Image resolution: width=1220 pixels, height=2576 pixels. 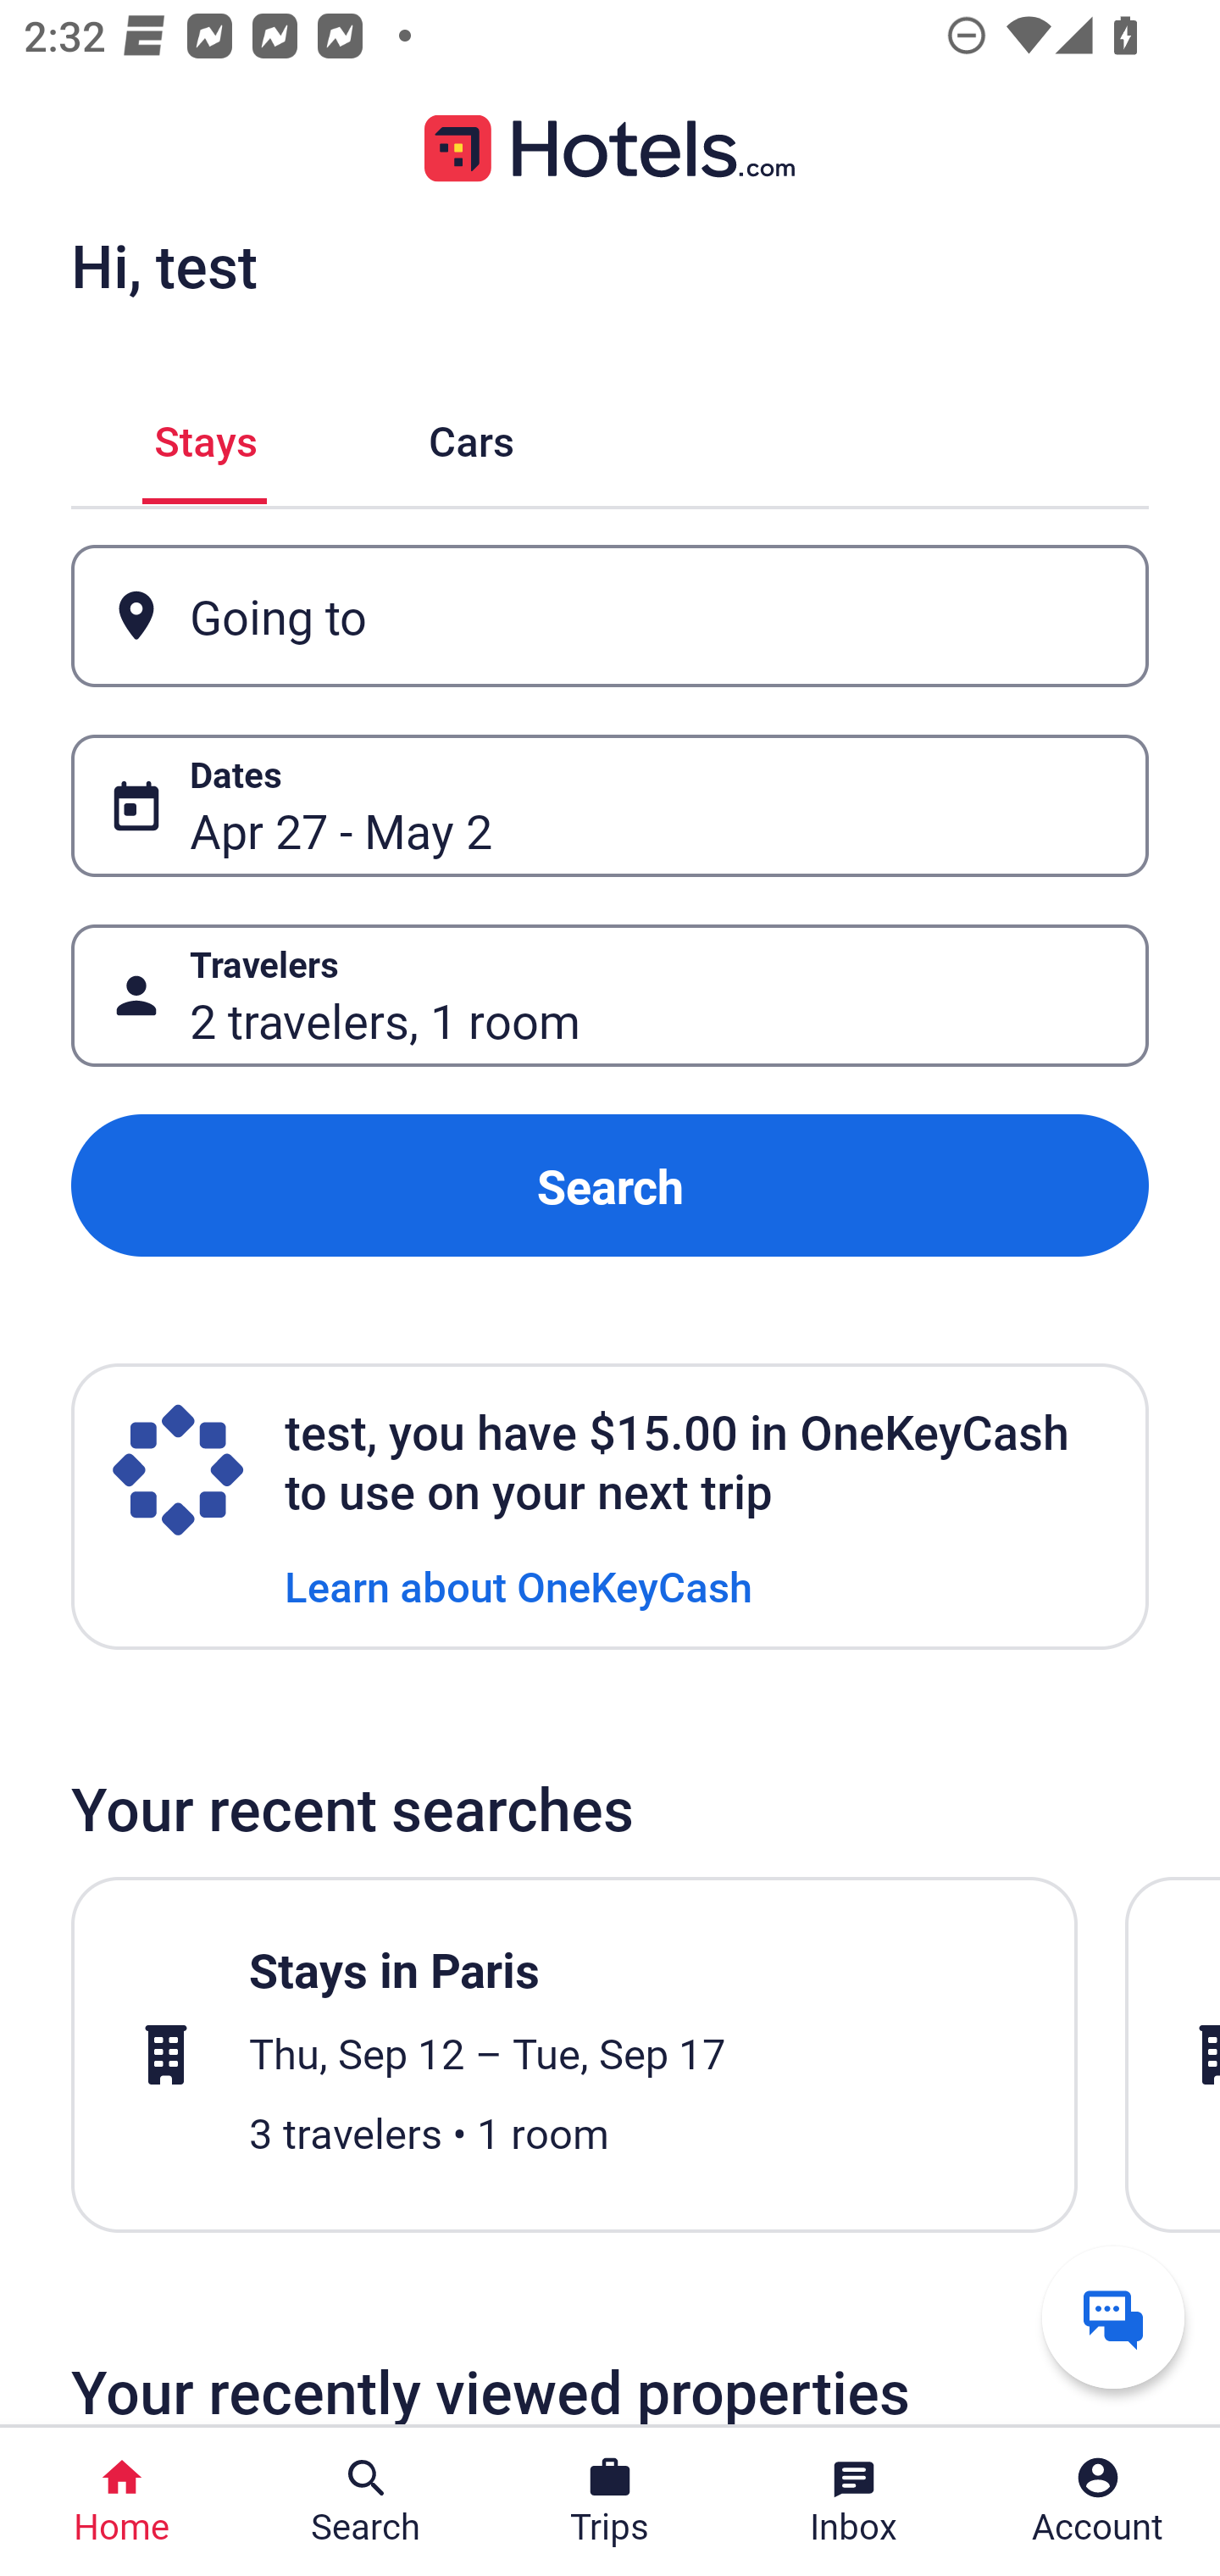 What do you see at coordinates (1098, 2501) in the screenshot?
I see `Account Profile. Button` at bounding box center [1098, 2501].